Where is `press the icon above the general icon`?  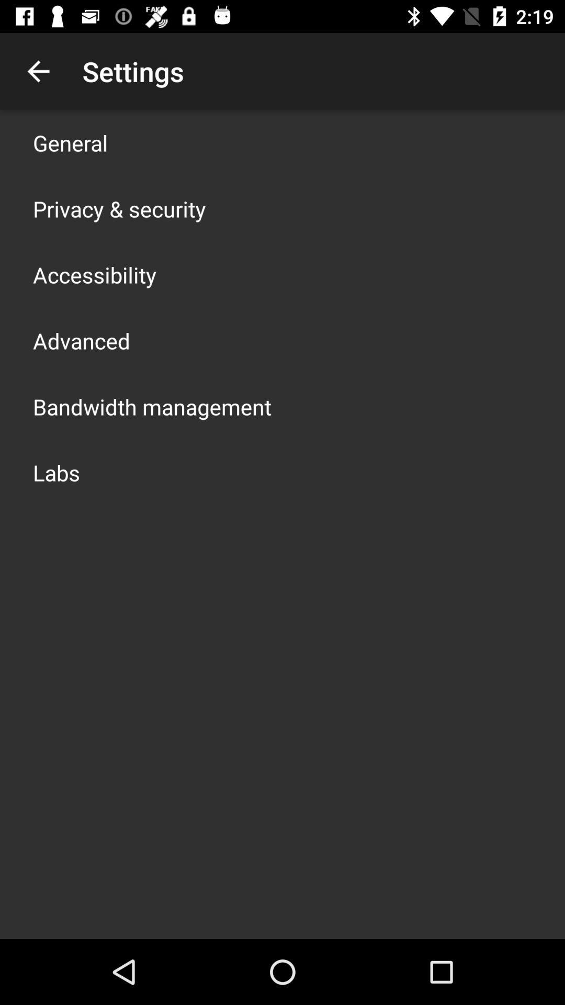 press the icon above the general icon is located at coordinates (38, 71).